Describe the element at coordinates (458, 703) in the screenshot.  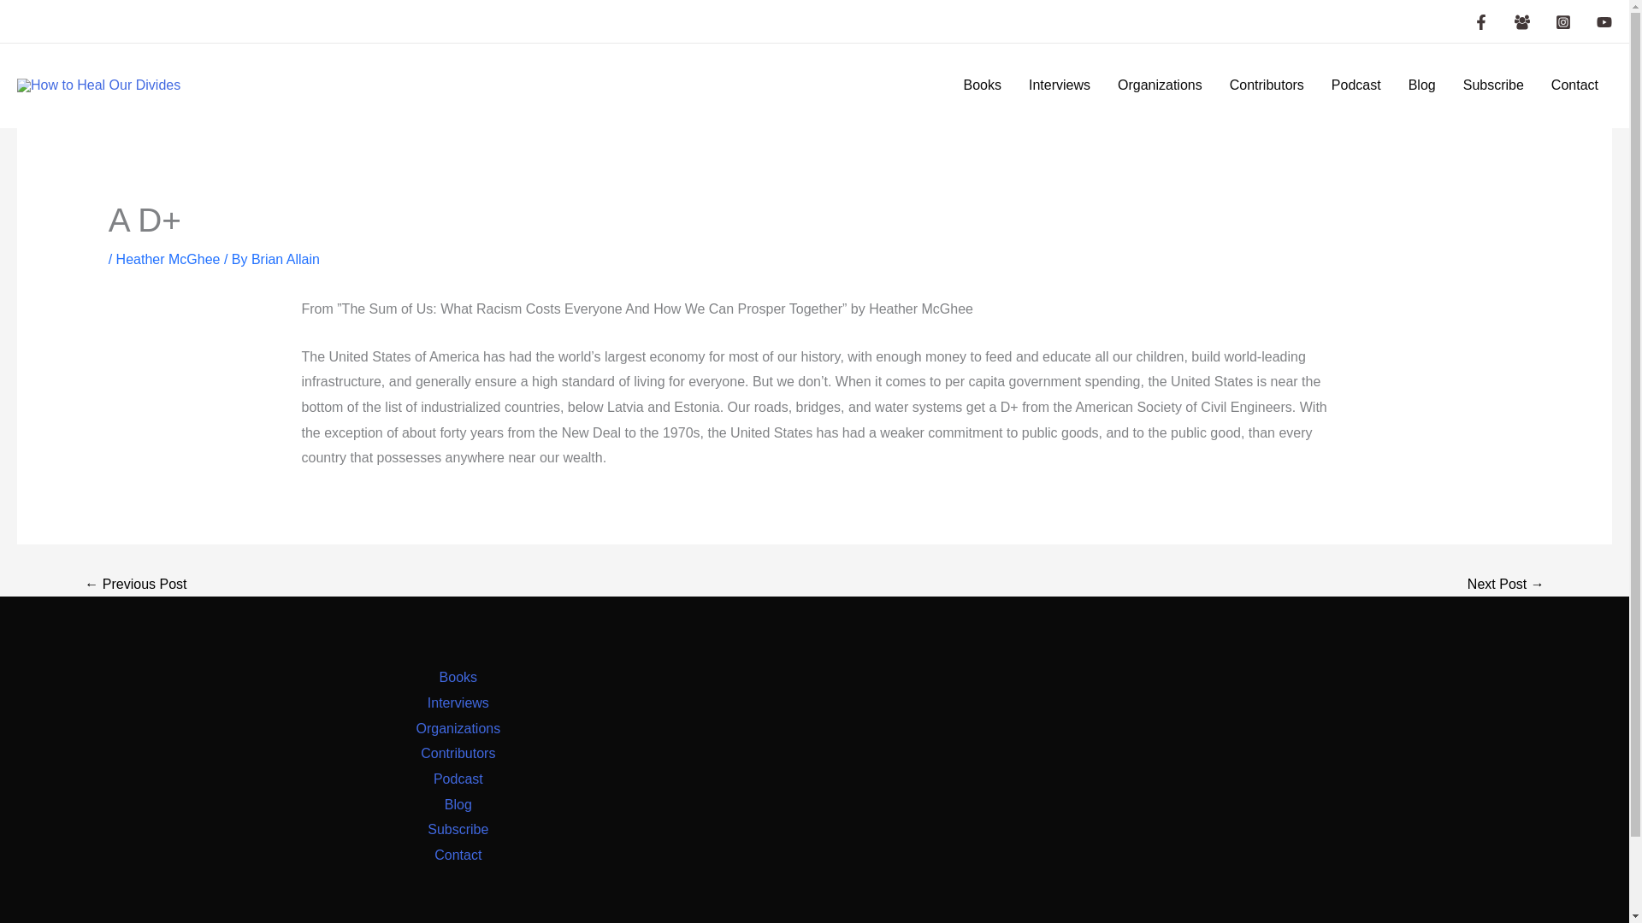
I see `Interviews` at that location.